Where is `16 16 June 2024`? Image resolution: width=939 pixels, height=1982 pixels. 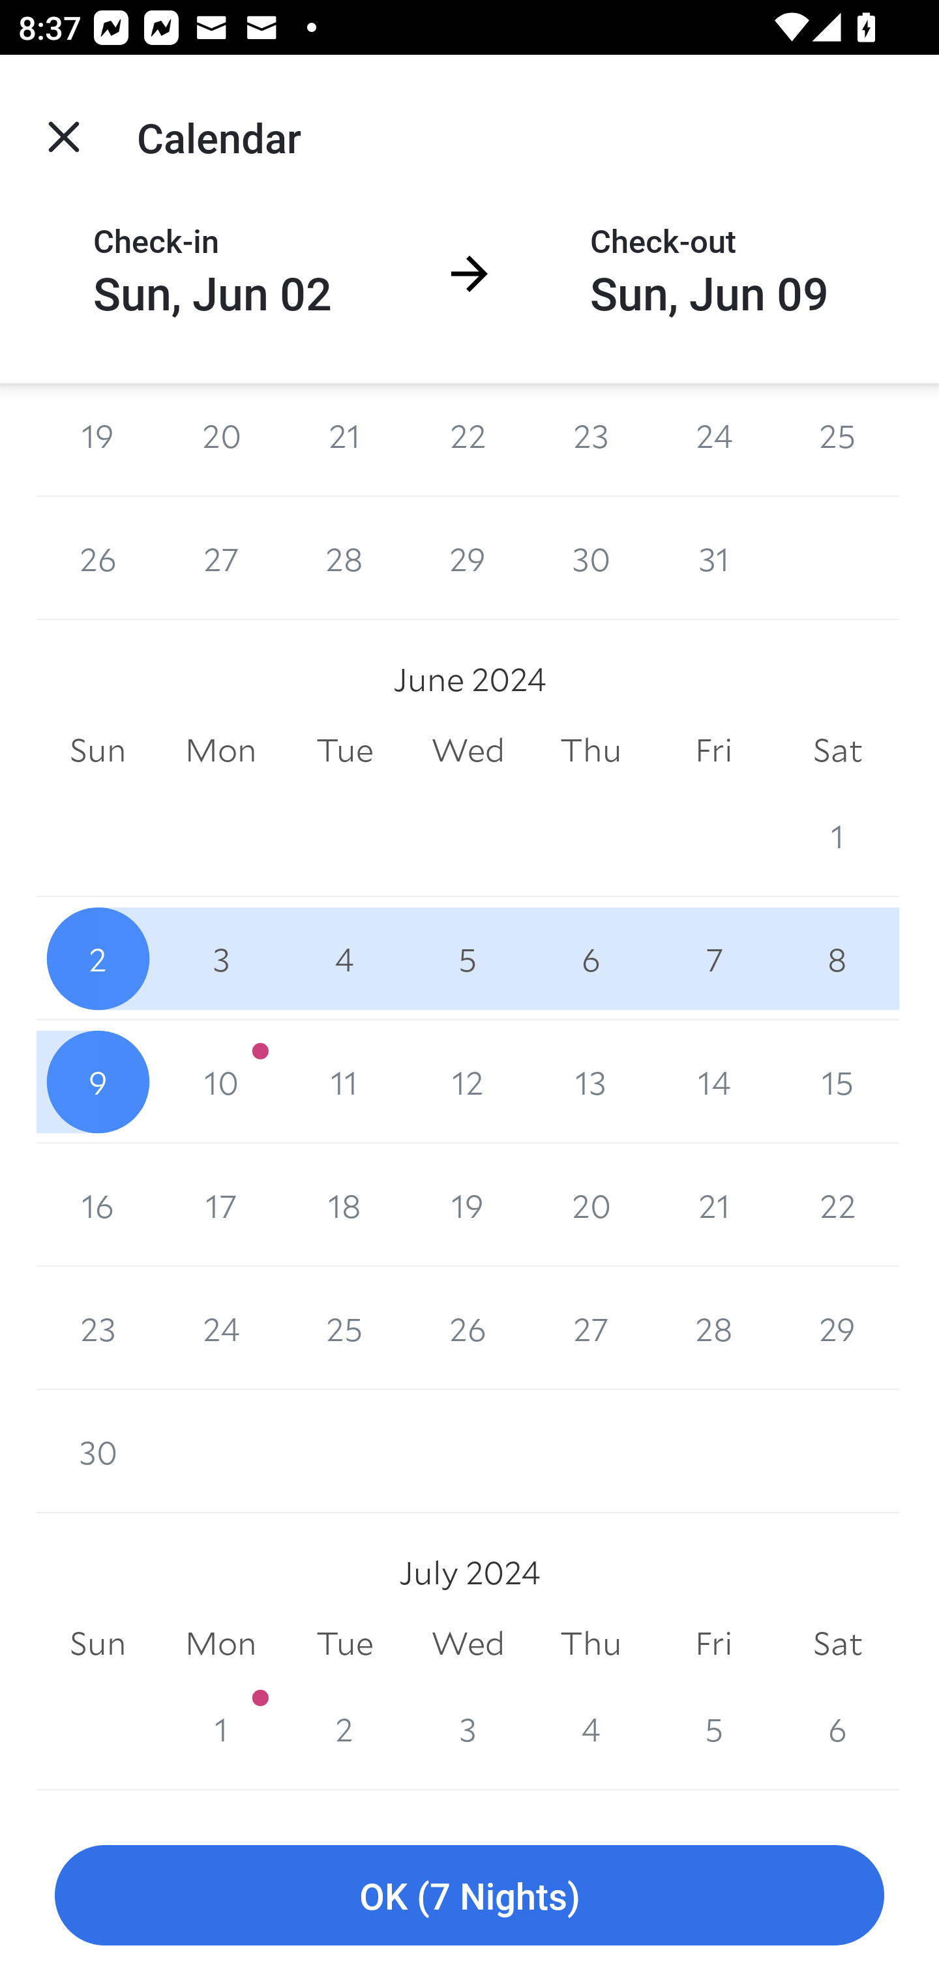 16 16 June 2024 is located at coordinates (98, 1205).